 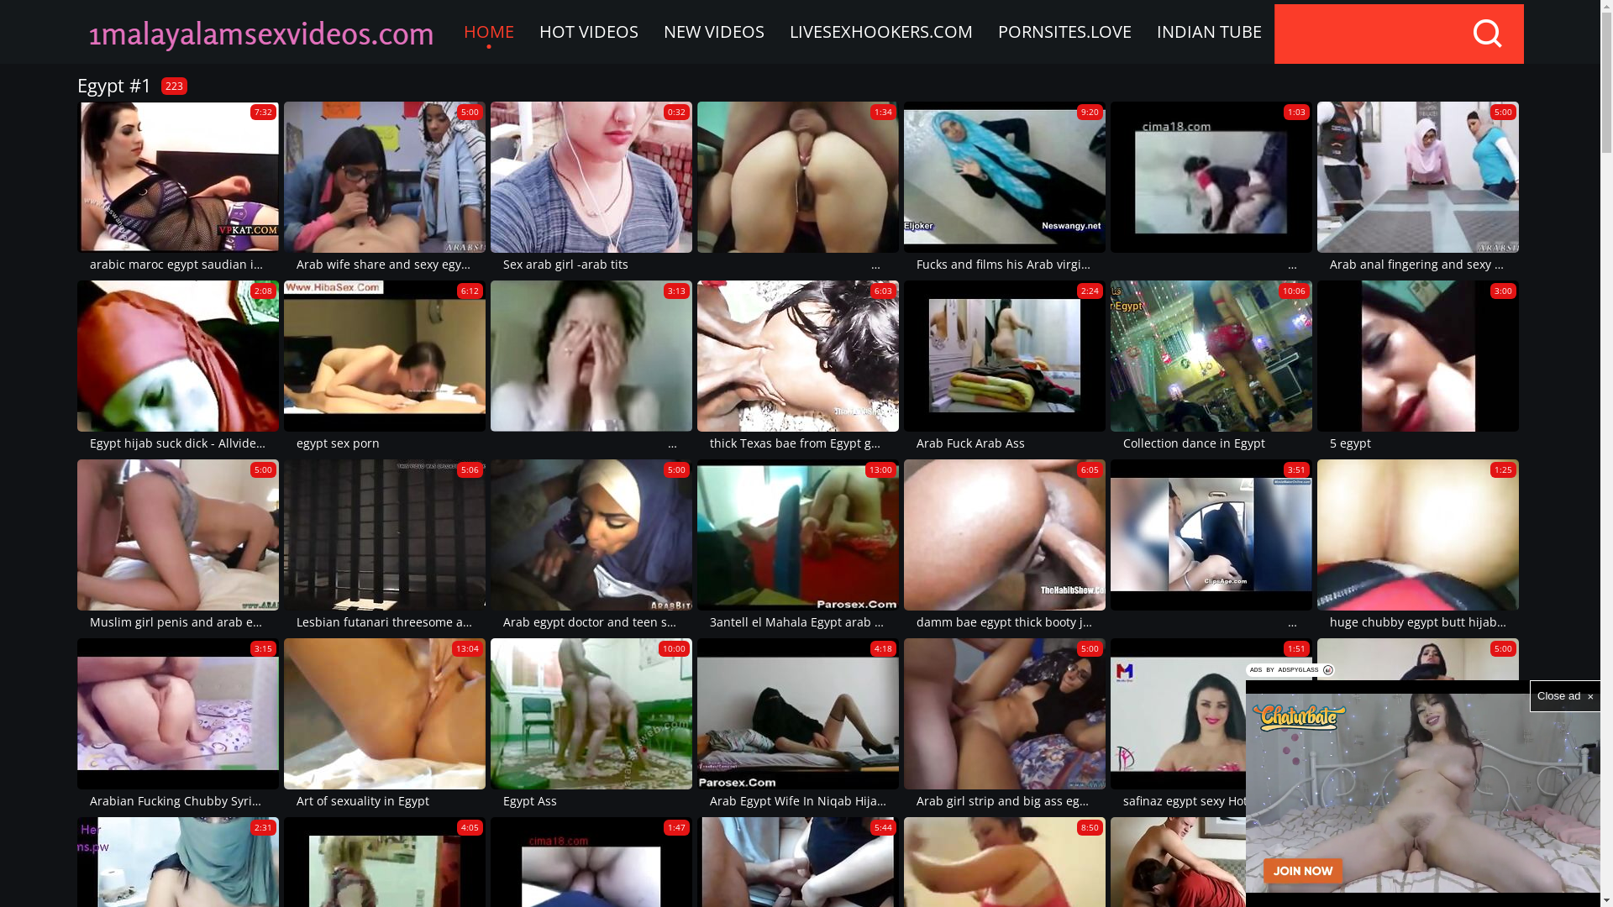 What do you see at coordinates (1005, 546) in the screenshot?
I see `6:05
damm bae egypt thick booty jiggle fucked` at bounding box center [1005, 546].